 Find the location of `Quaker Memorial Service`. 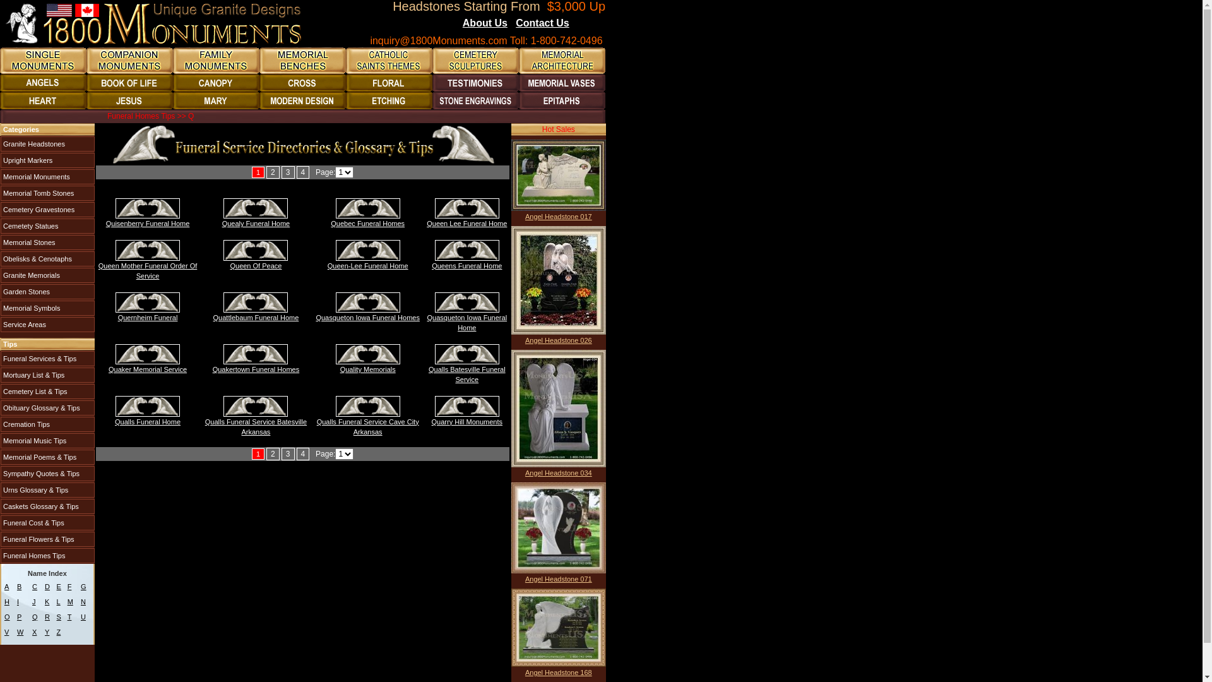

Quaker Memorial Service is located at coordinates (148, 369).